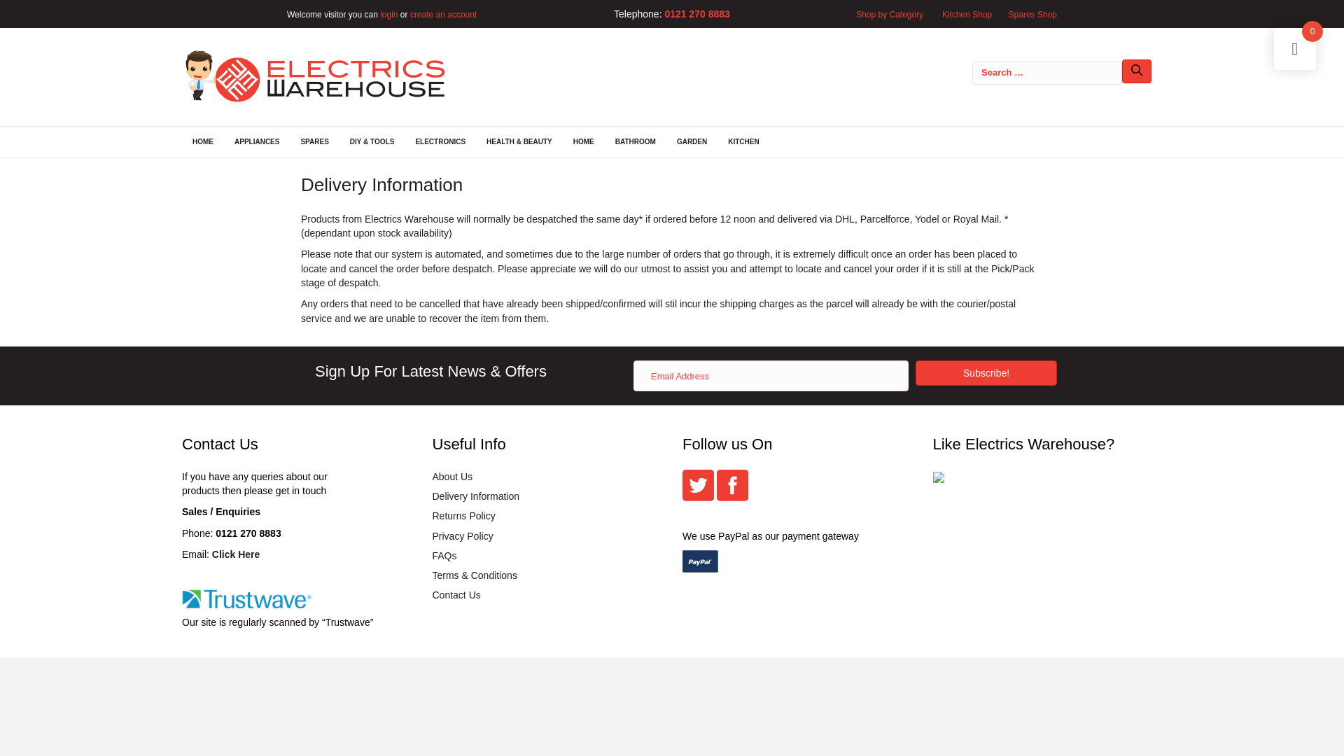  What do you see at coordinates (257, 141) in the screenshot?
I see `APPLIANCES` at bounding box center [257, 141].